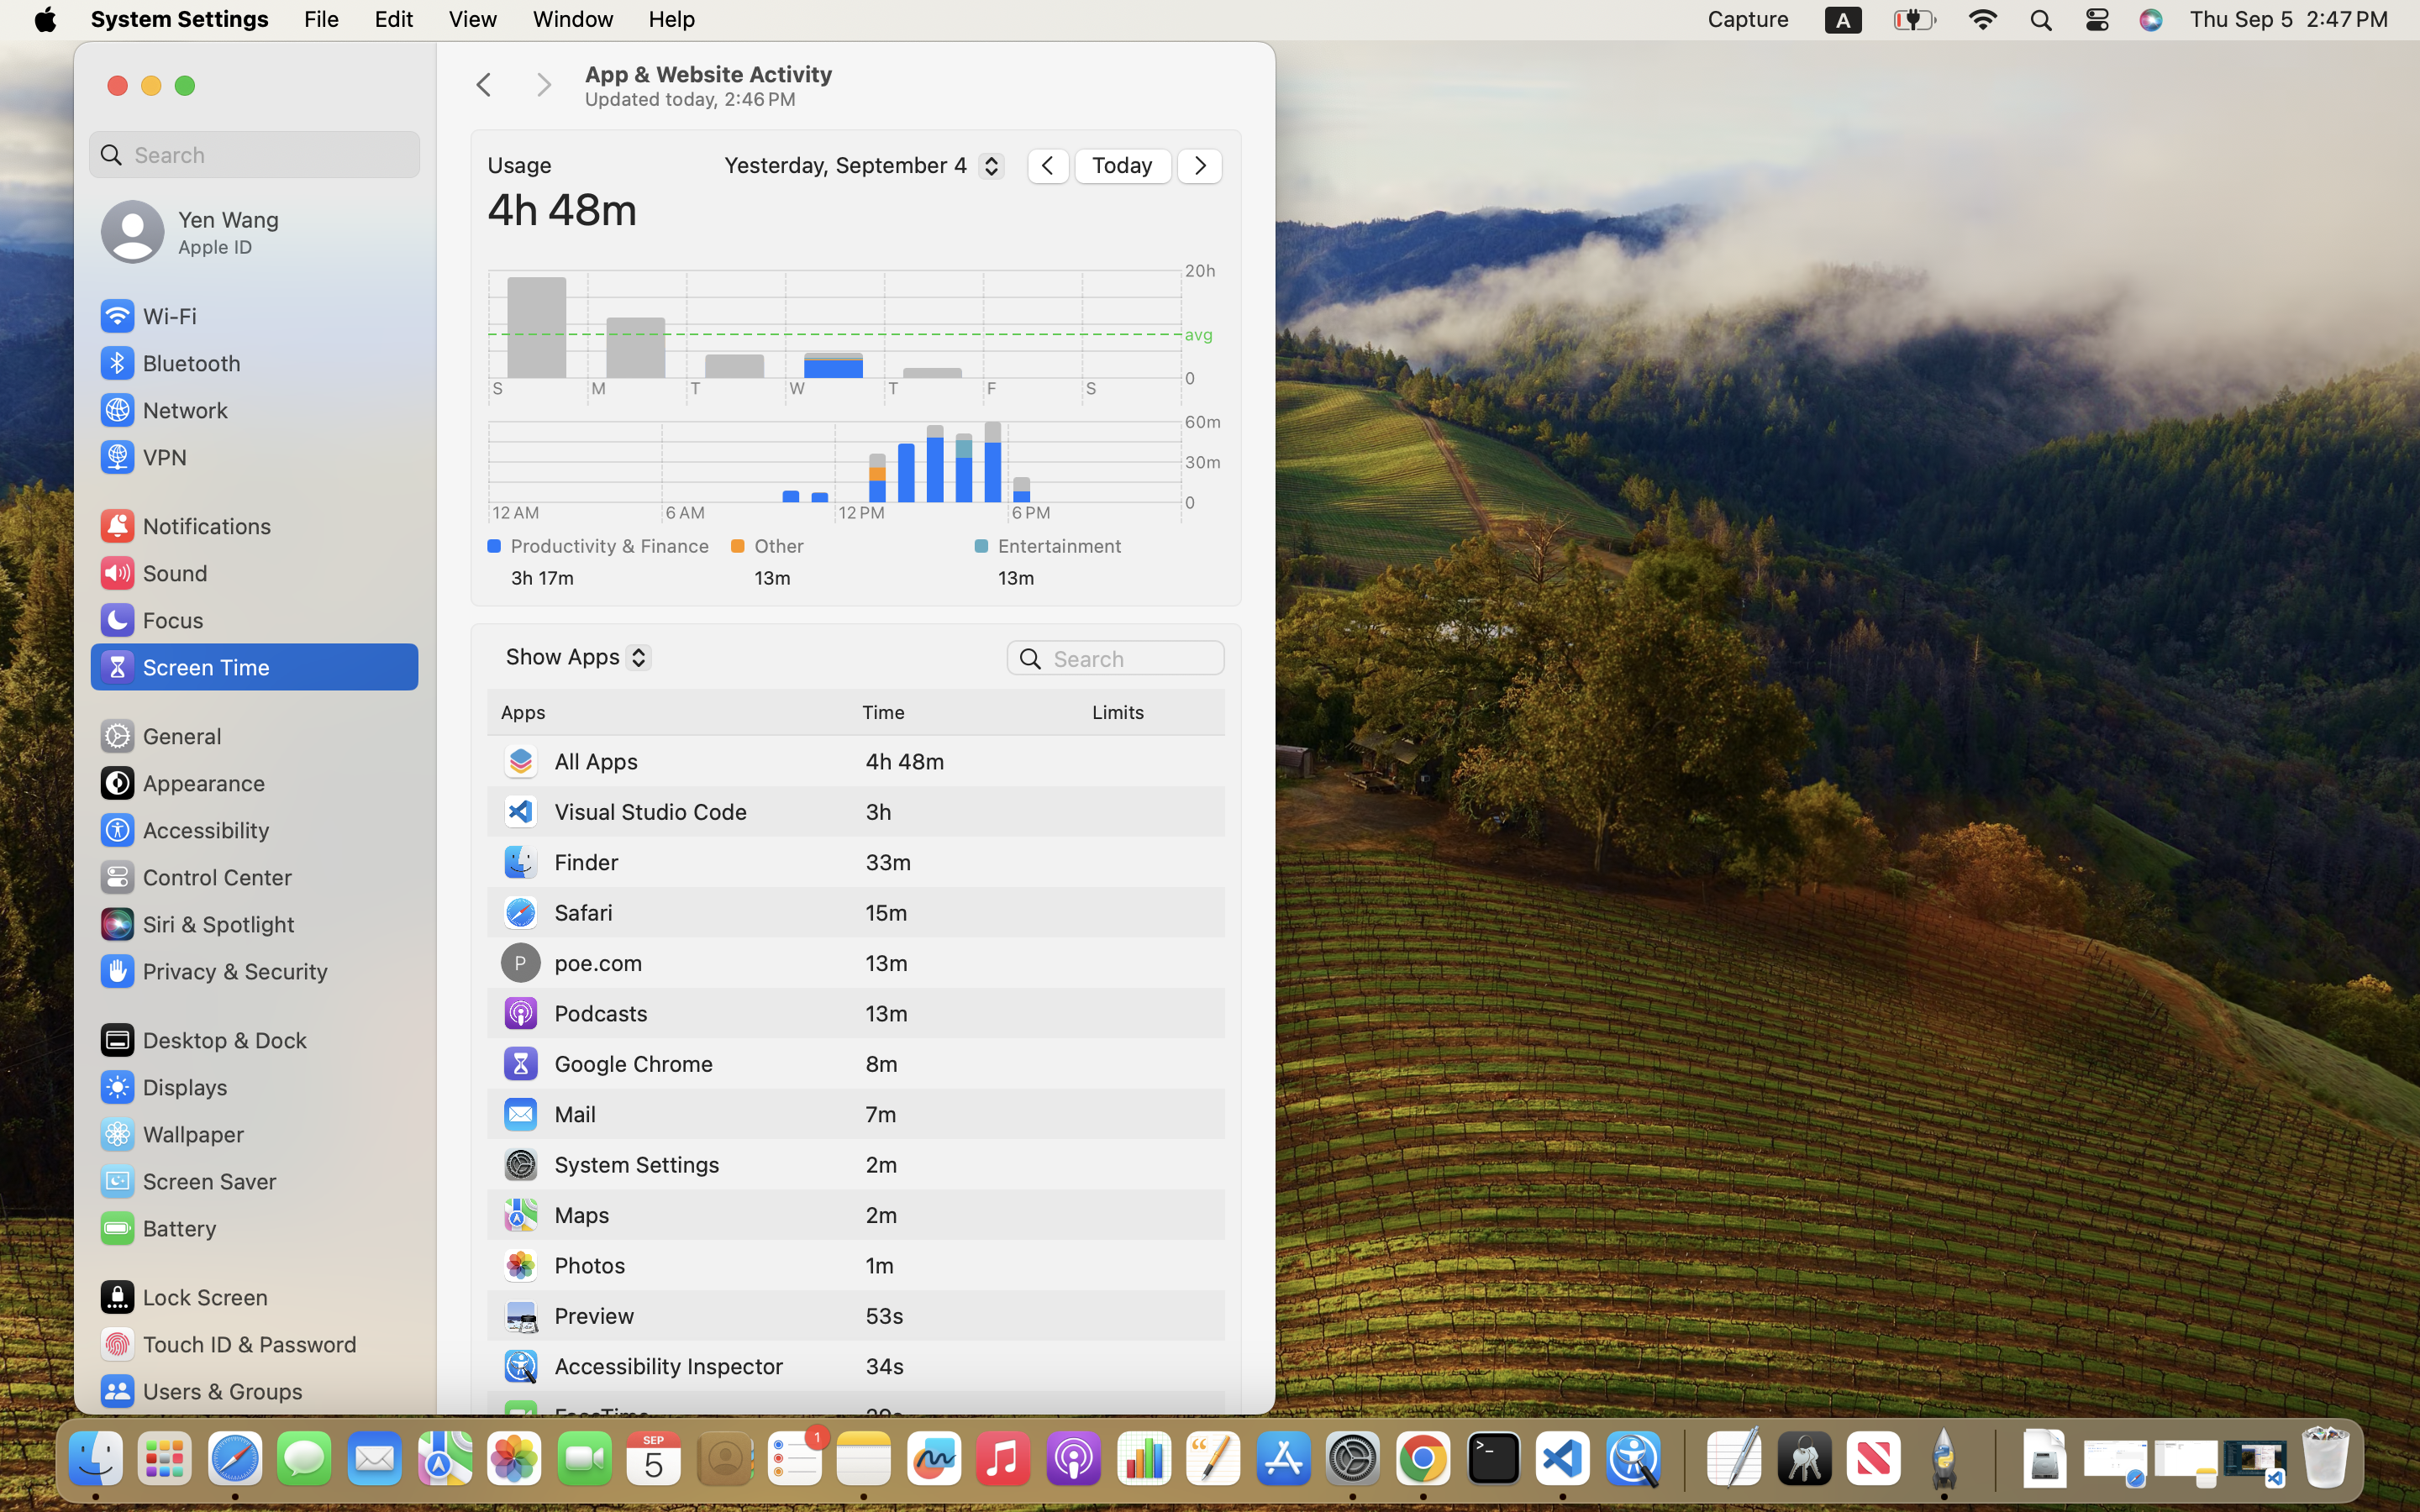 Image resolution: width=2420 pixels, height=1512 pixels. Describe the element at coordinates (555, 1215) in the screenshot. I see `Maps` at that location.